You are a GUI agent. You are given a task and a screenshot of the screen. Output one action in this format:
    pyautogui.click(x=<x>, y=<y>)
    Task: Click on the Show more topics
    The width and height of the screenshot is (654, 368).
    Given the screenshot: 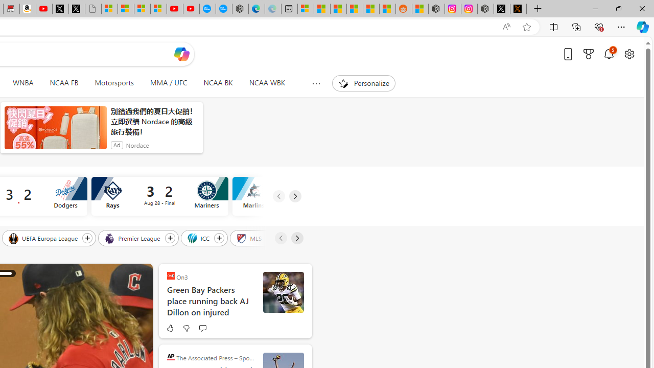 What is the action you would take?
    pyautogui.click(x=316, y=83)
    